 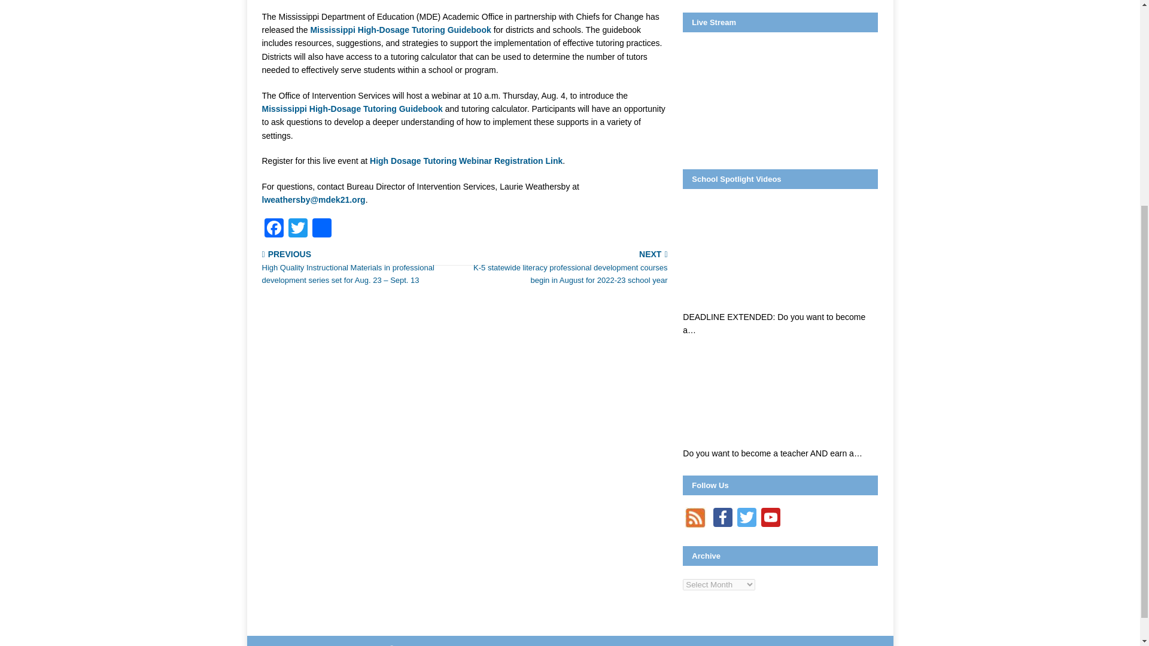 I want to click on YouTube, so click(x=770, y=518).